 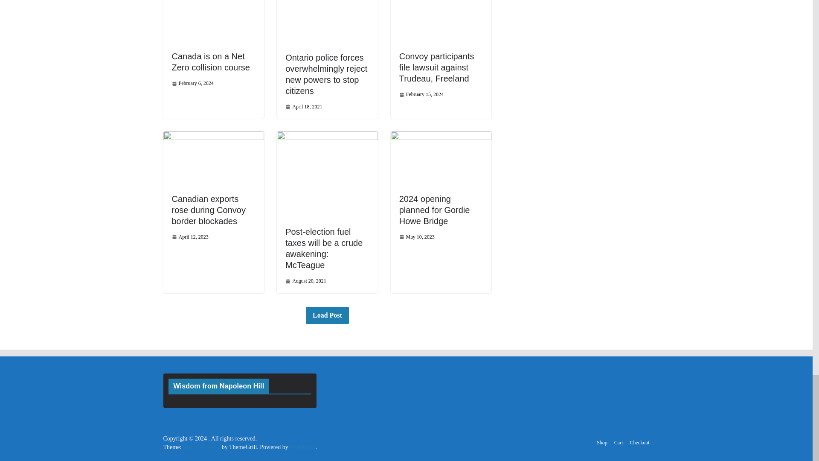 I want to click on Canada is on a Net Zero collision course, so click(x=210, y=61).